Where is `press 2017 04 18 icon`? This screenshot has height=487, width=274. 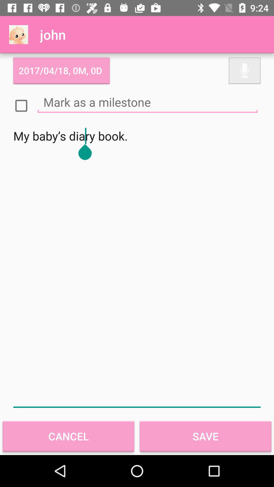
press 2017 04 18 icon is located at coordinates (61, 71).